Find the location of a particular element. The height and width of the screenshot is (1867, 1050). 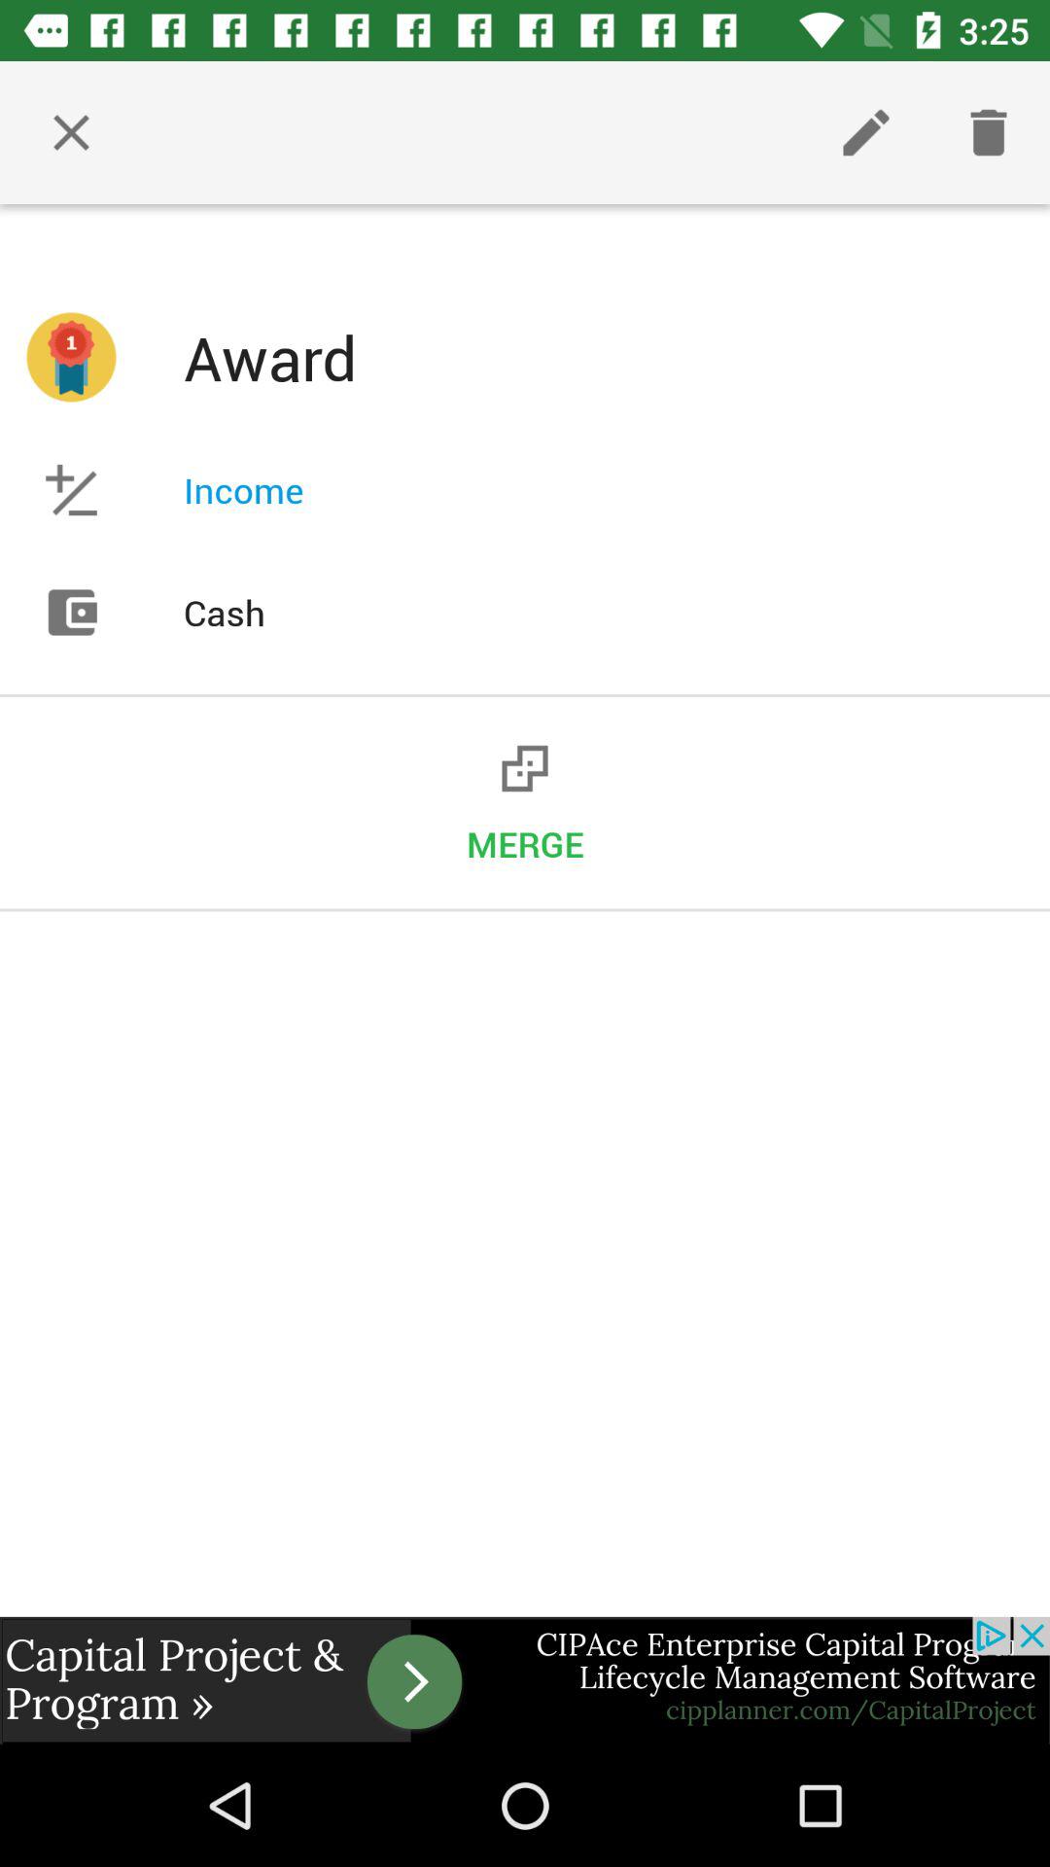

select the icon which is before cash is located at coordinates (71, 613).